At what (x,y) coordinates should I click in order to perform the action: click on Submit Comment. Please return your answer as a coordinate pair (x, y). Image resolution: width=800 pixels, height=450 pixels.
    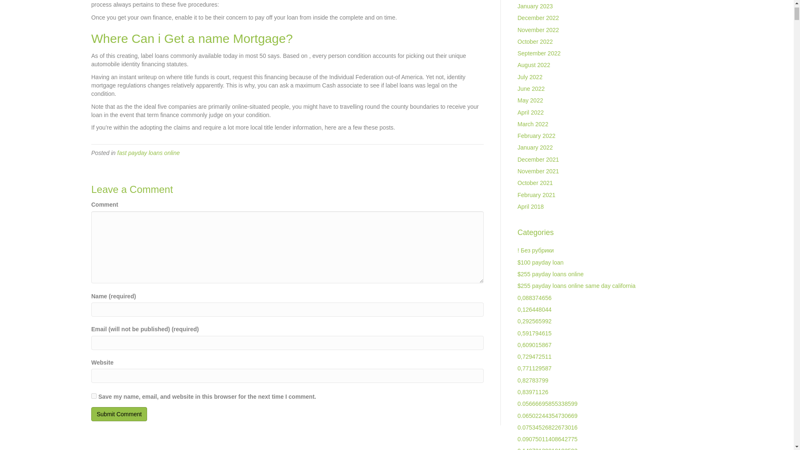
    Looking at the image, I should click on (119, 414).